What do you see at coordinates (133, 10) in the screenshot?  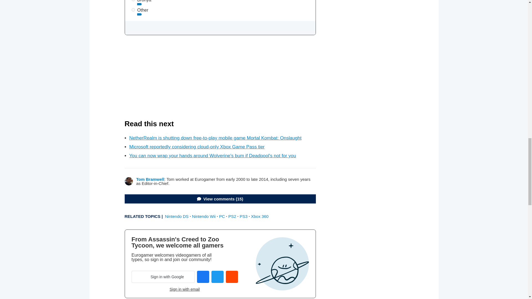 I see `on` at bounding box center [133, 10].